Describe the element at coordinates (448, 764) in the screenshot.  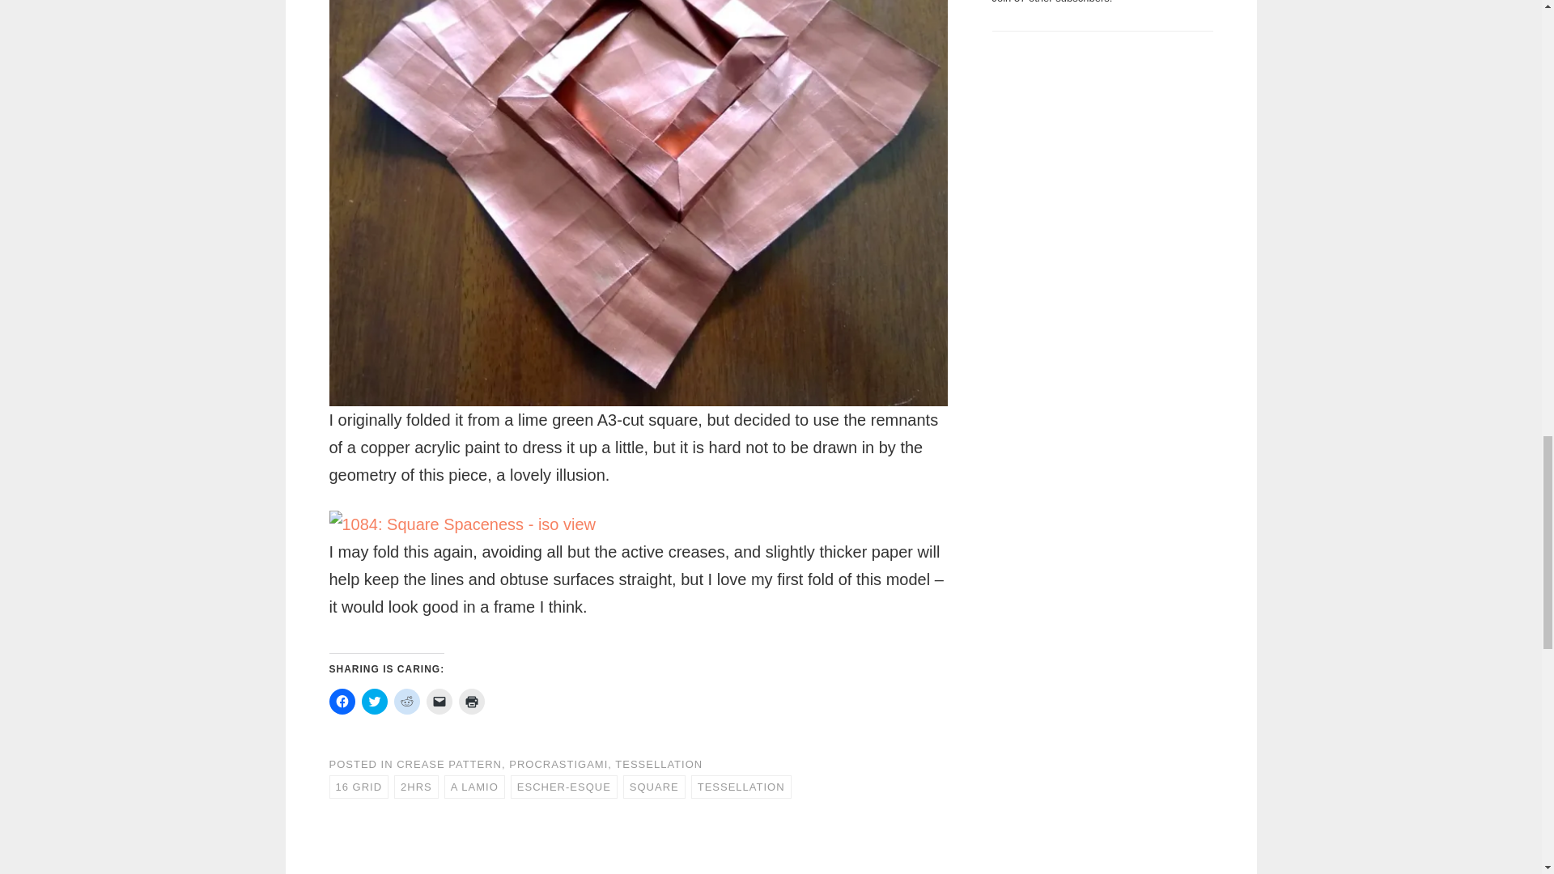
I see `CREASE PATTERN` at that location.